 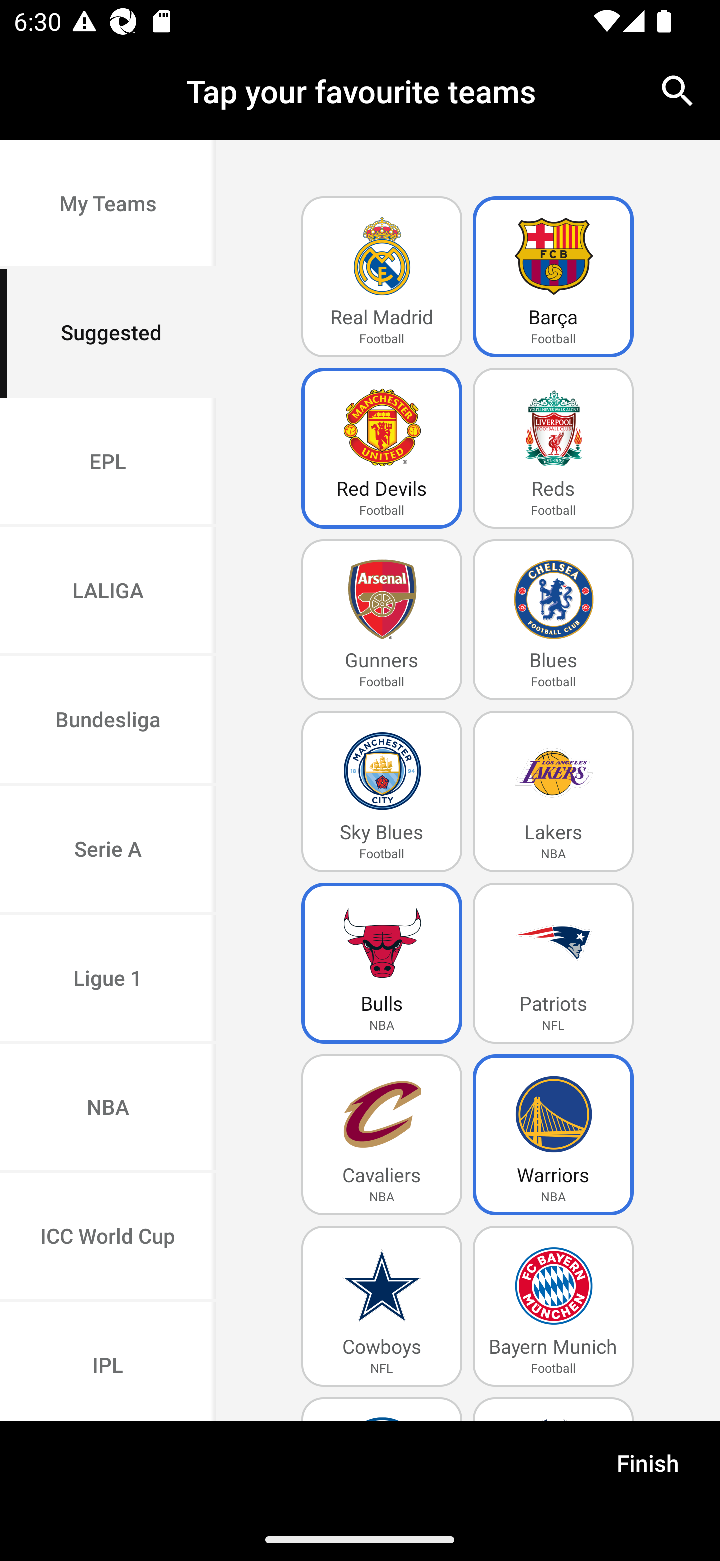 What do you see at coordinates (108, 1361) in the screenshot?
I see `IPL` at bounding box center [108, 1361].